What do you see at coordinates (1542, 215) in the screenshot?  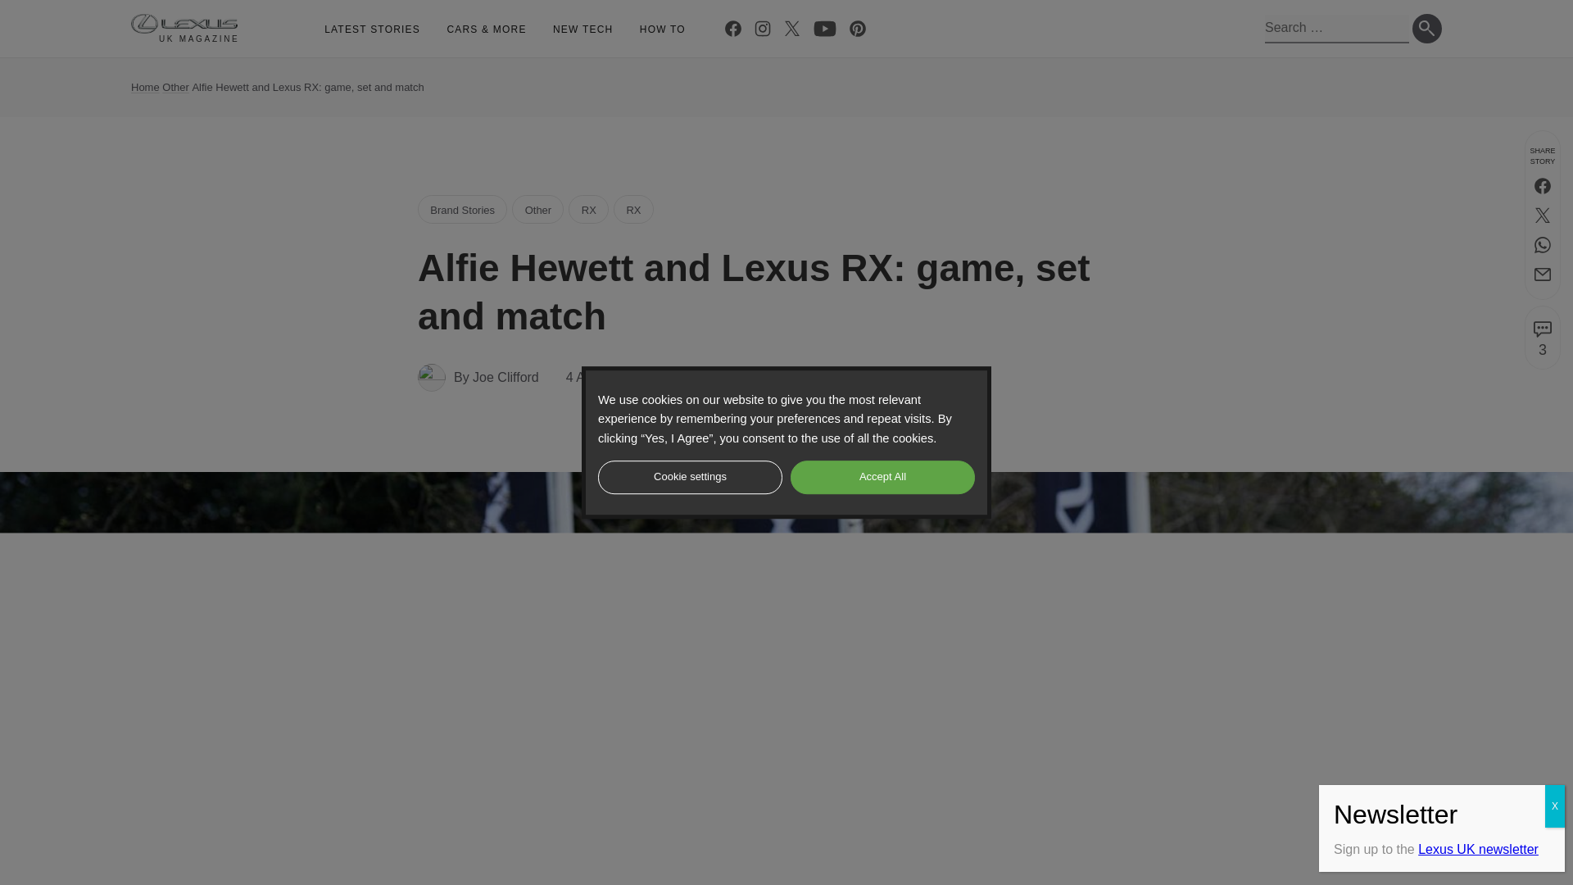 I see `Twitter` at bounding box center [1542, 215].